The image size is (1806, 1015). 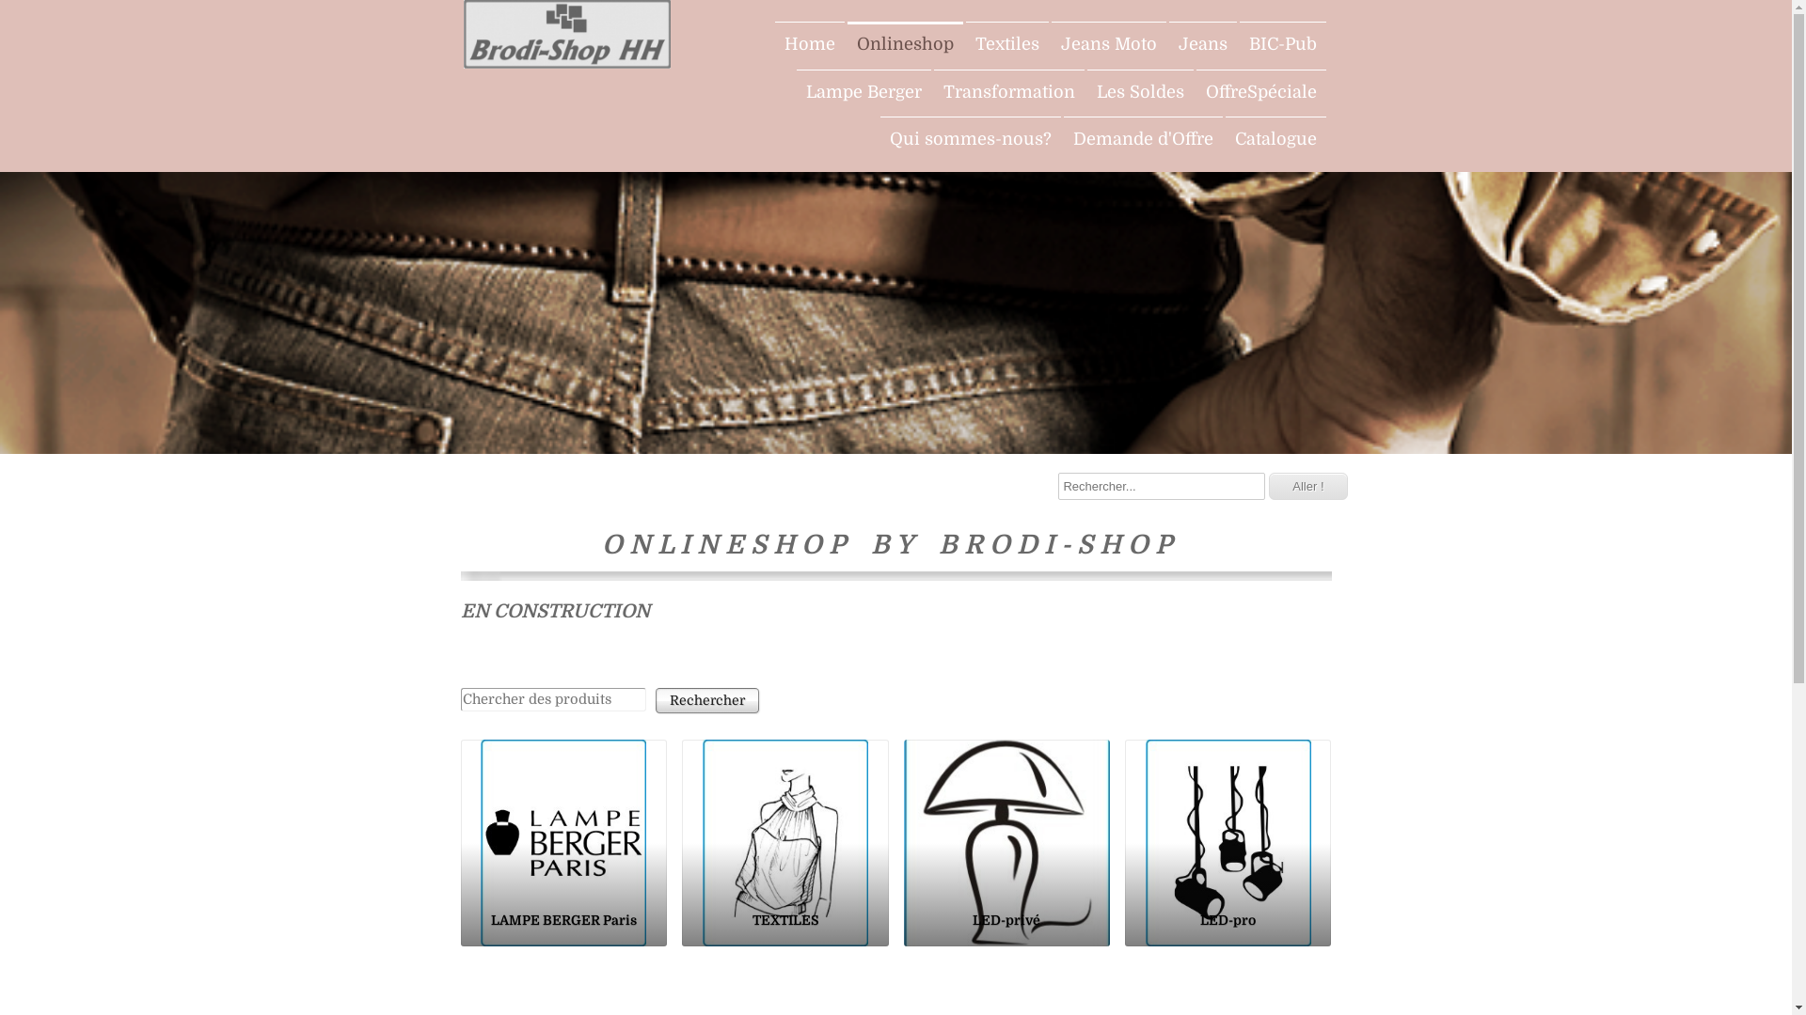 I want to click on Home, so click(x=810, y=44).